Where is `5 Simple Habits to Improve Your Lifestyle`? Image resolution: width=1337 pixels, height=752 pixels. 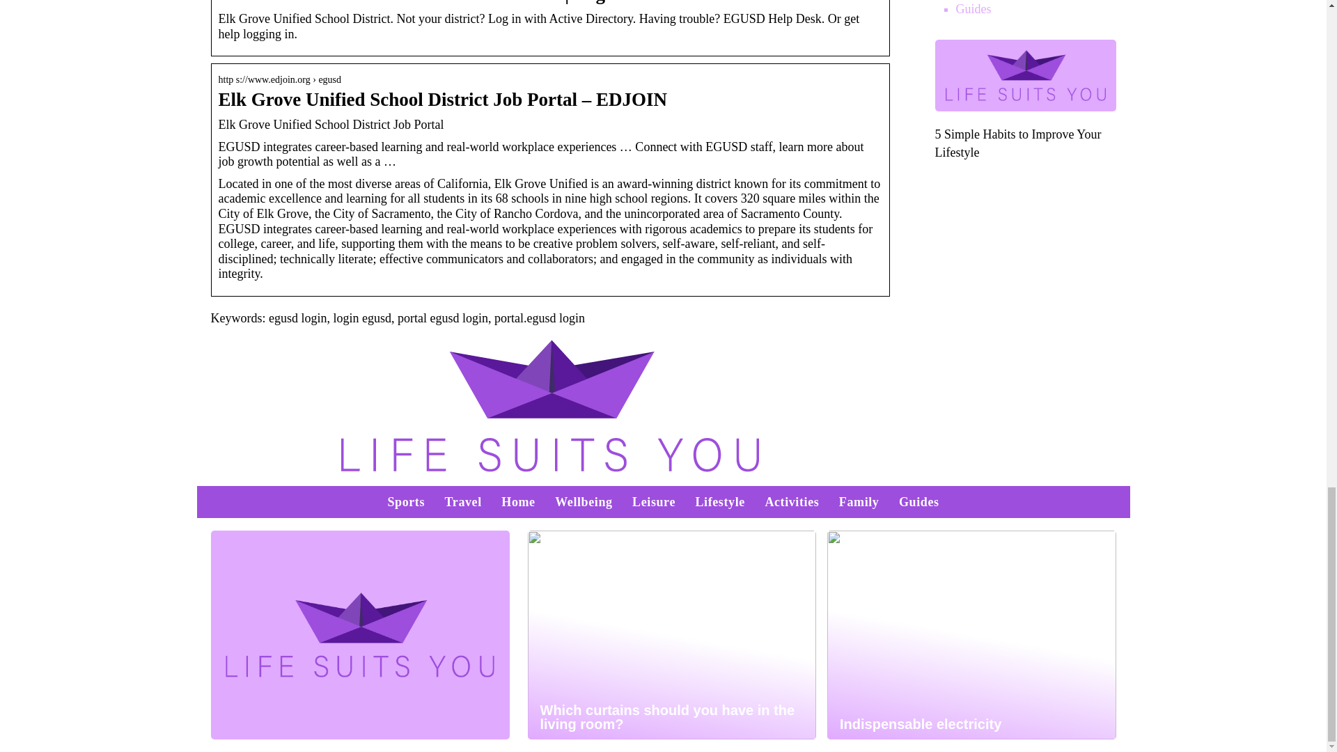 5 Simple Habits to Improve Your Lifestyle is located at coordinates (1017, 143).